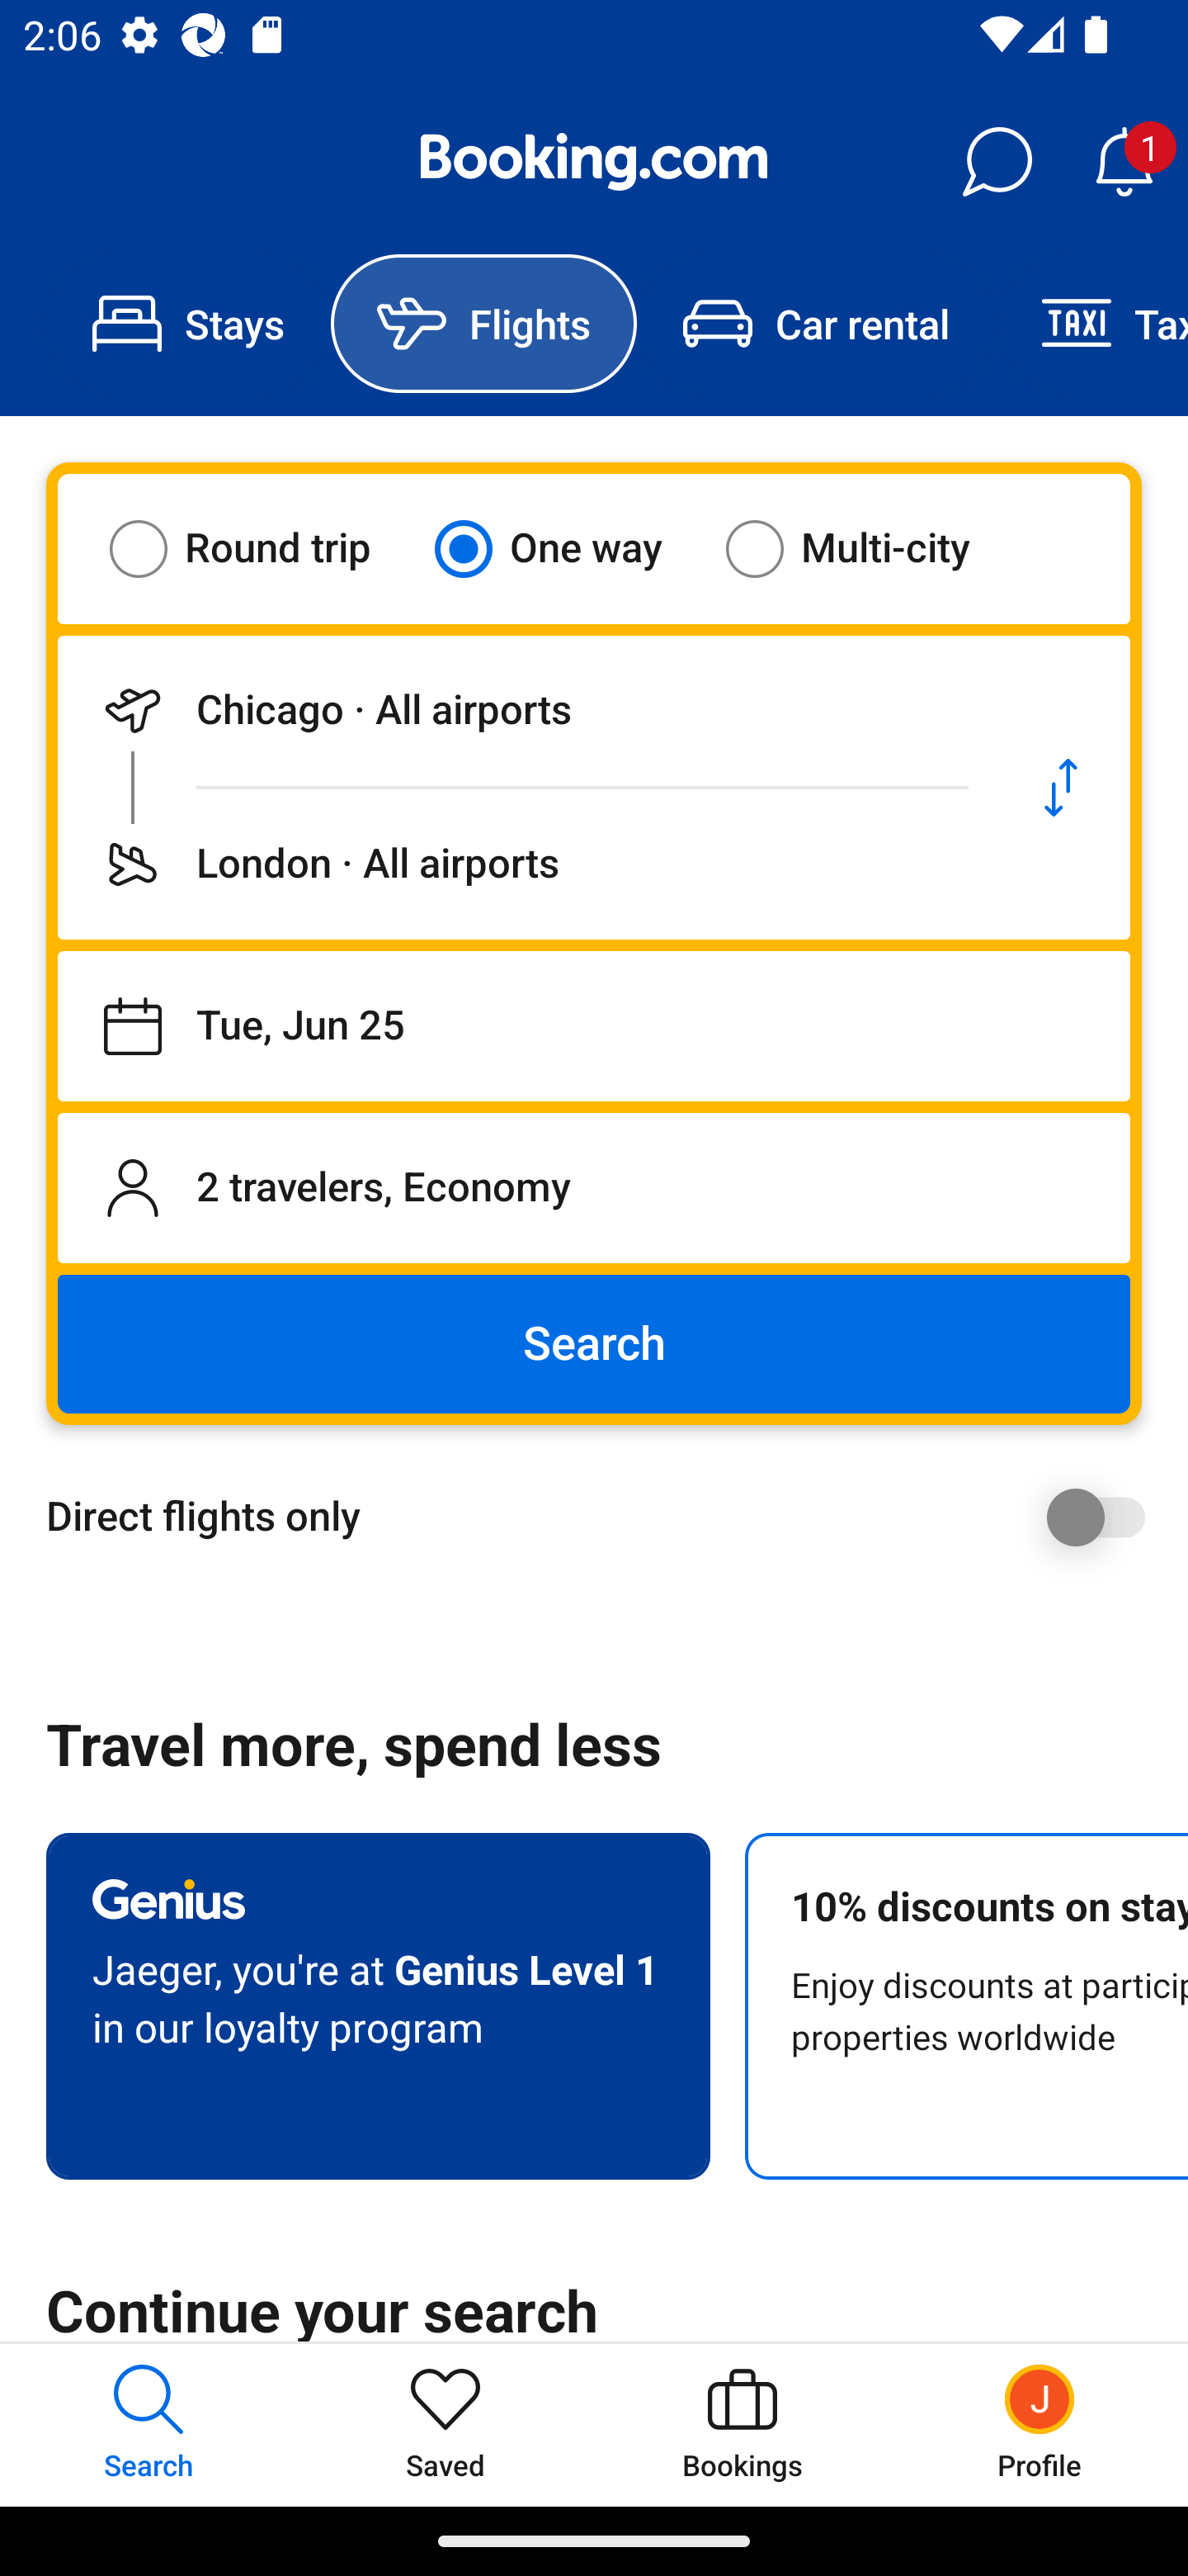 This screenshot has height=2576, width=1188. What do you see at coordinates (1124, 162) in the screenshot?
I see `Notifications` at bounding box center [1124, 162].